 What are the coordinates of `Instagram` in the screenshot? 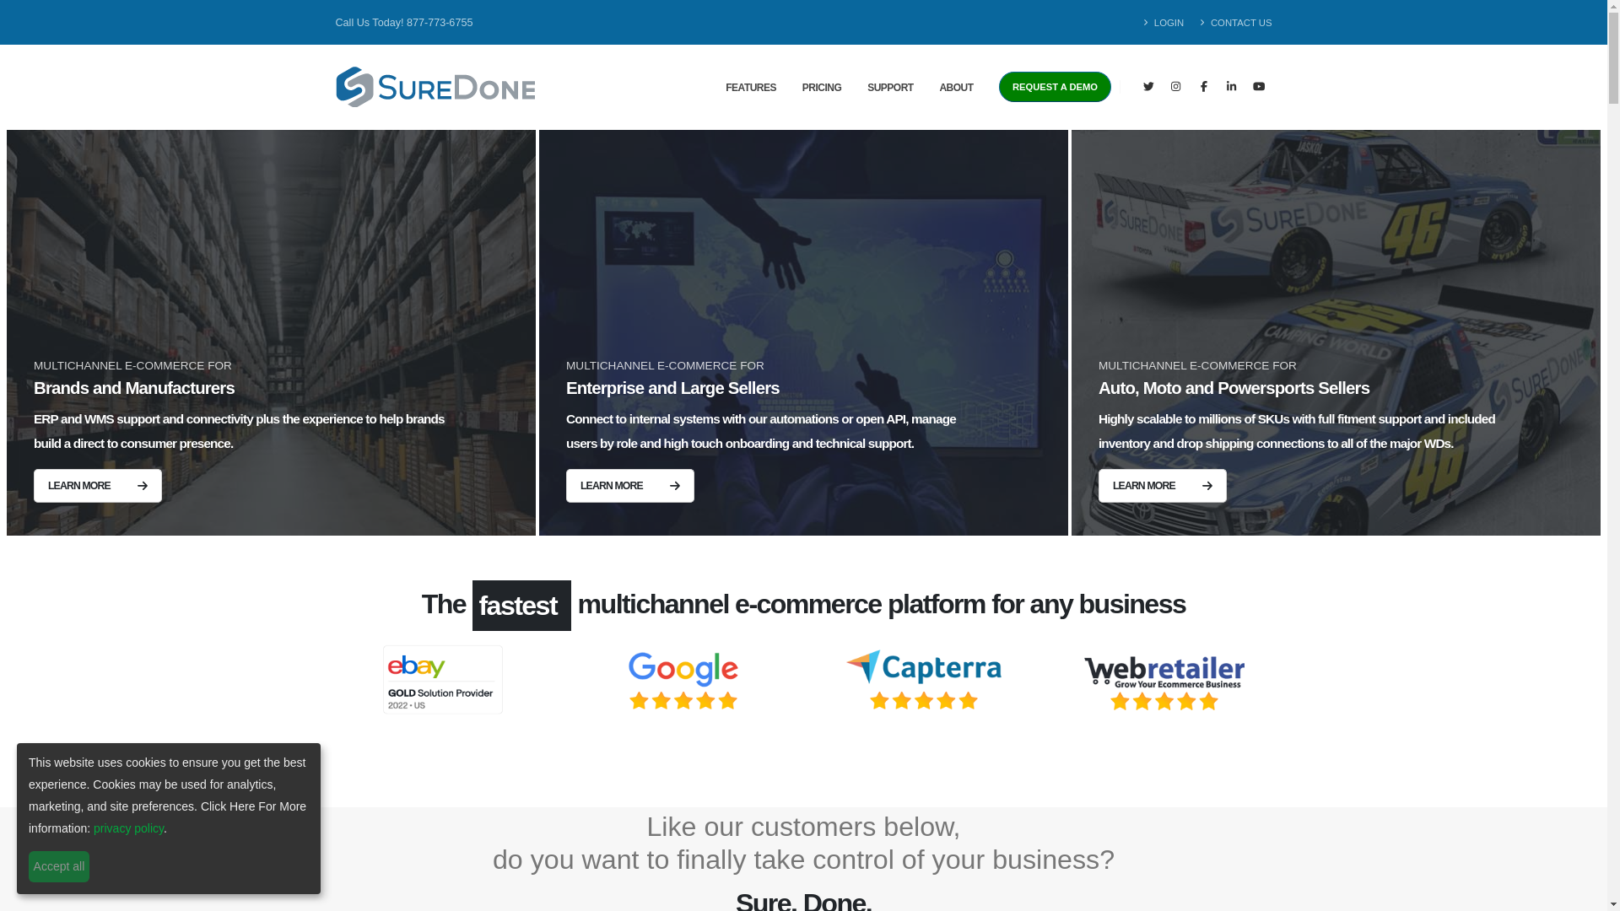 It's located at (1176, 86).